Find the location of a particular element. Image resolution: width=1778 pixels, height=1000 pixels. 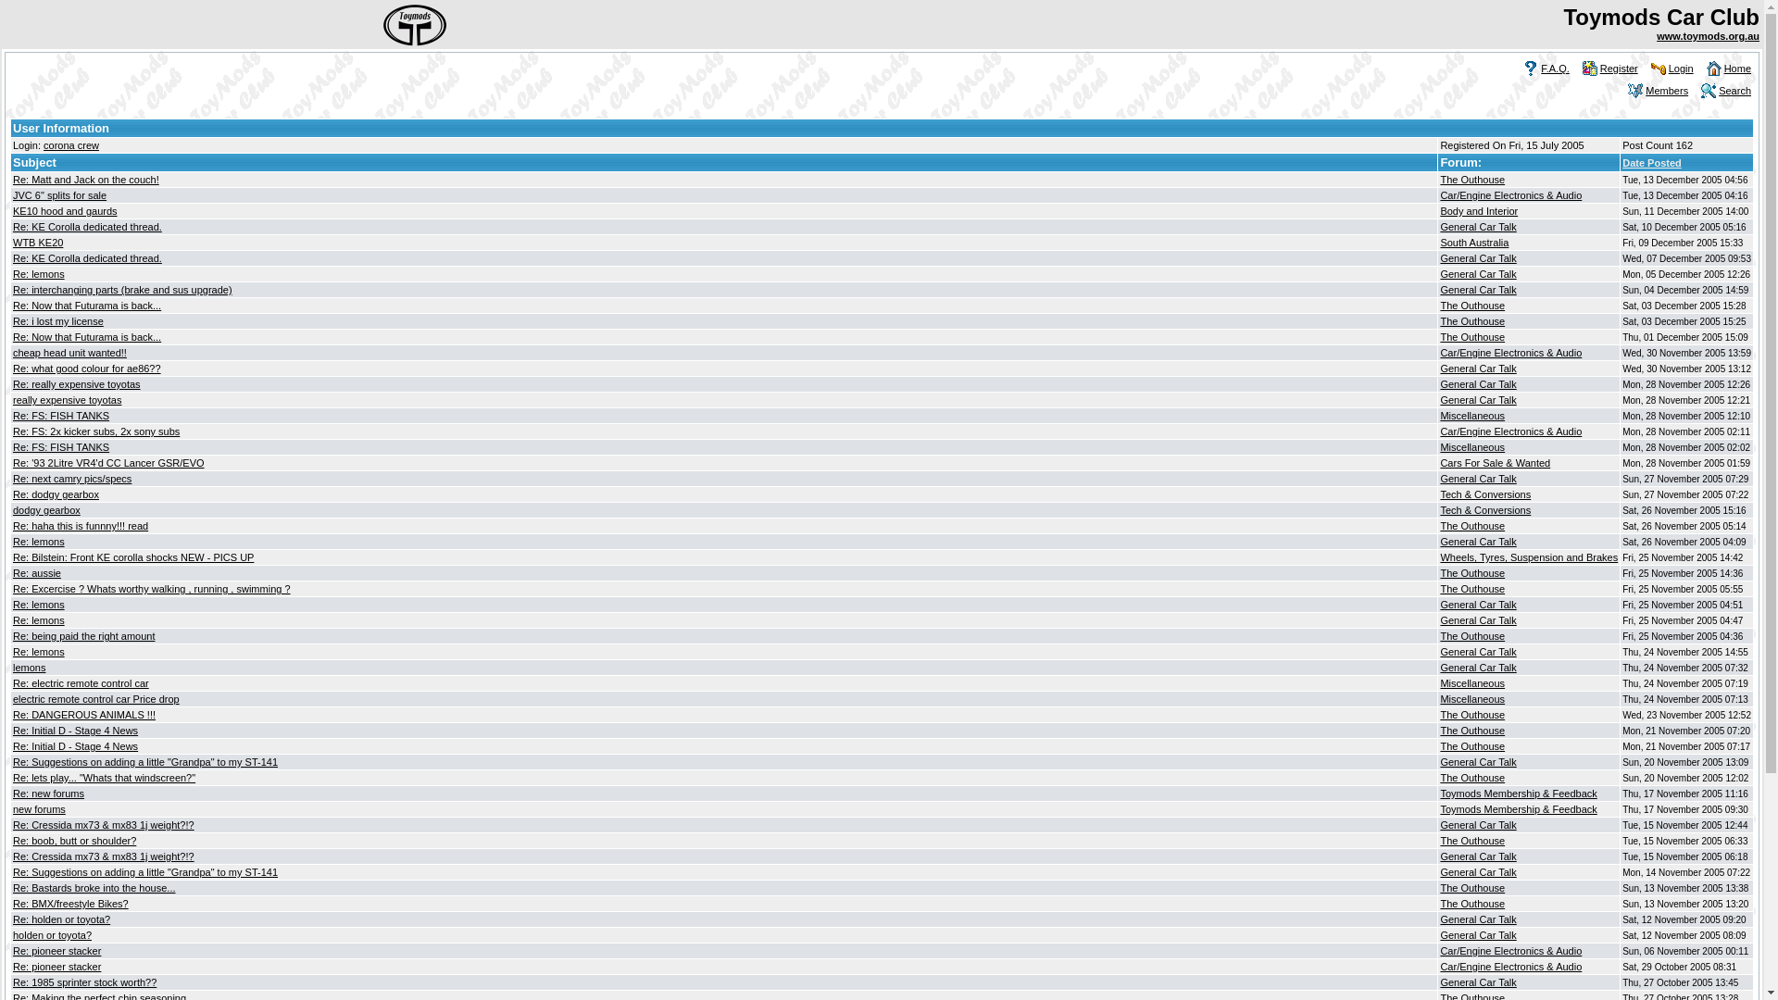

Tech & Conversions is located at coordinates (1485, 510).